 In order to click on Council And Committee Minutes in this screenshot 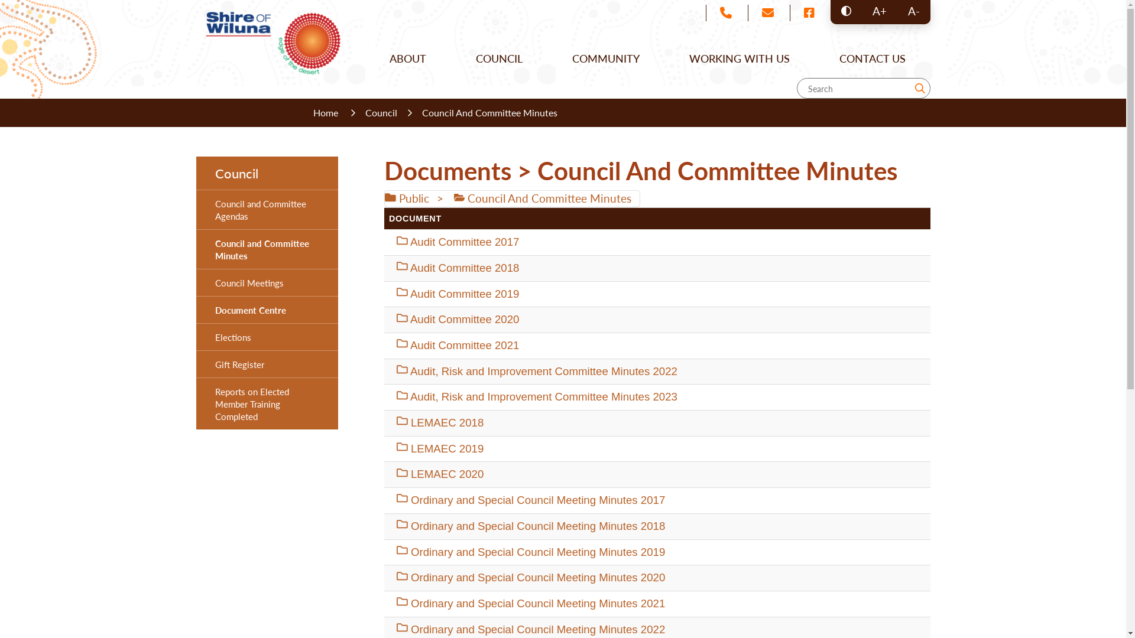, I will do `click(489, 113)`.